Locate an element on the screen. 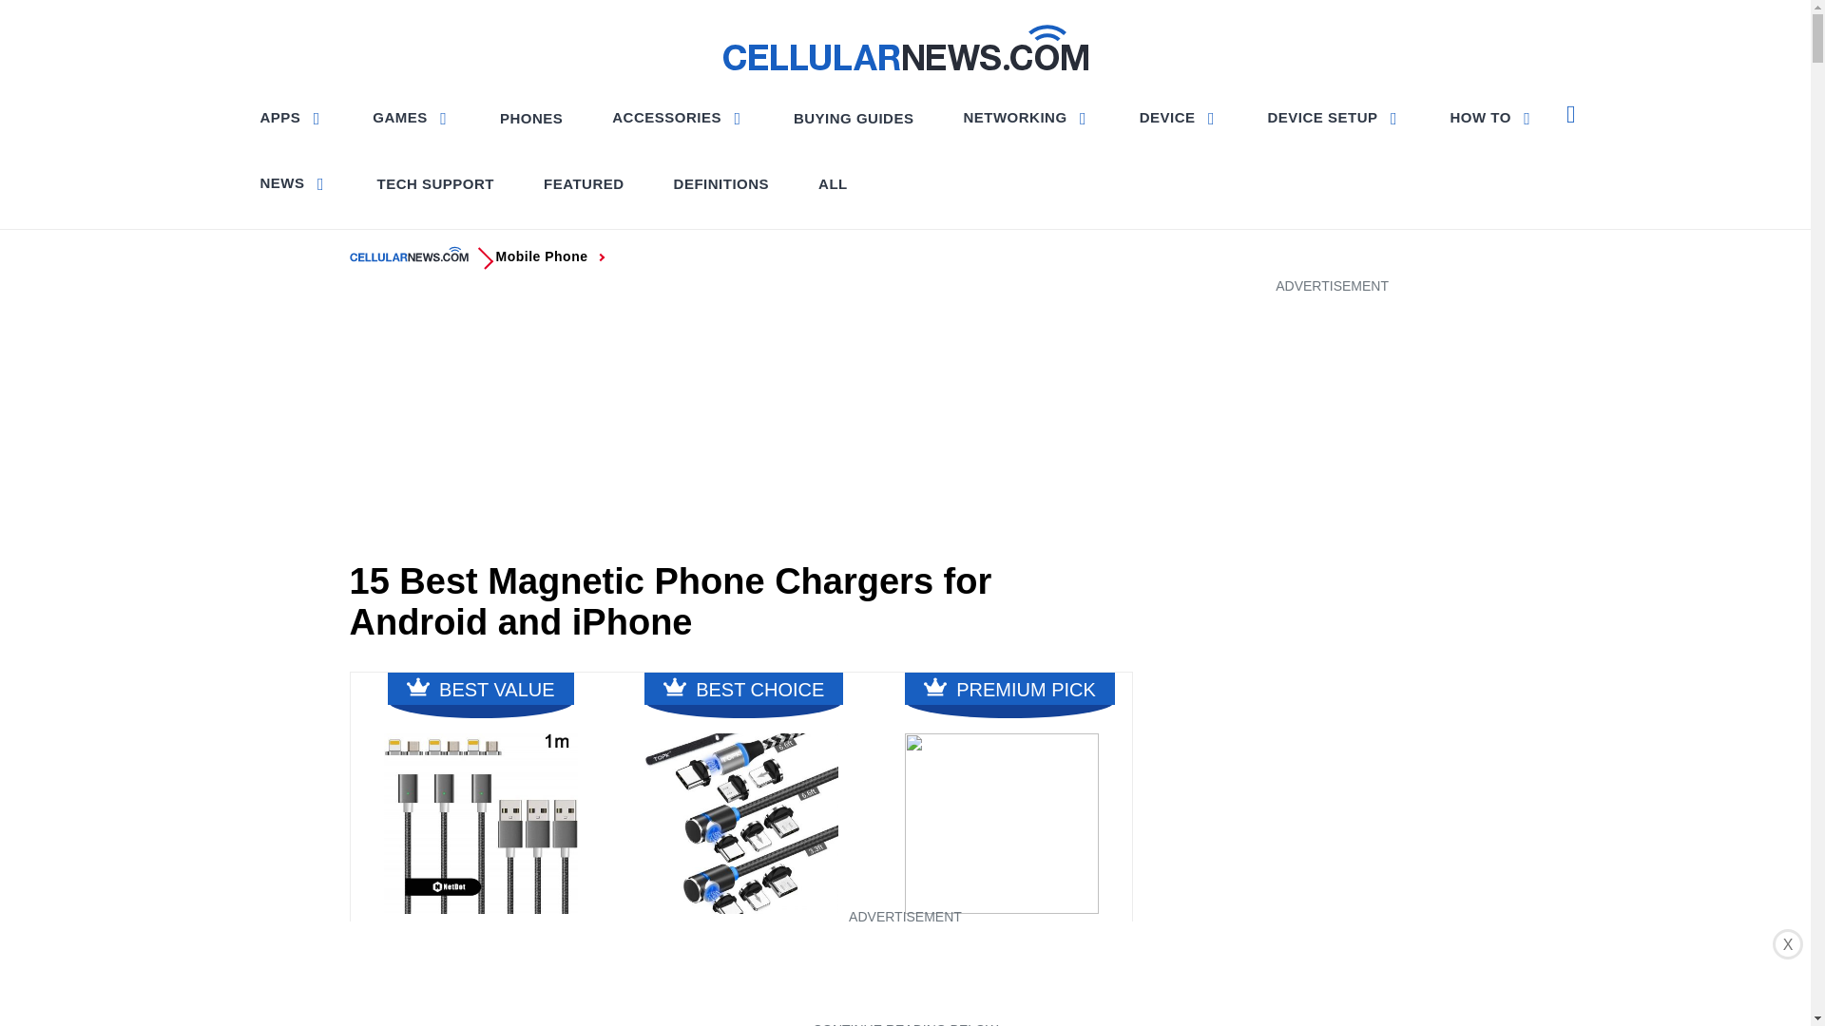 This screenshot has height=1026, width=1825. Advertisement is located at coordinates (741, 421).